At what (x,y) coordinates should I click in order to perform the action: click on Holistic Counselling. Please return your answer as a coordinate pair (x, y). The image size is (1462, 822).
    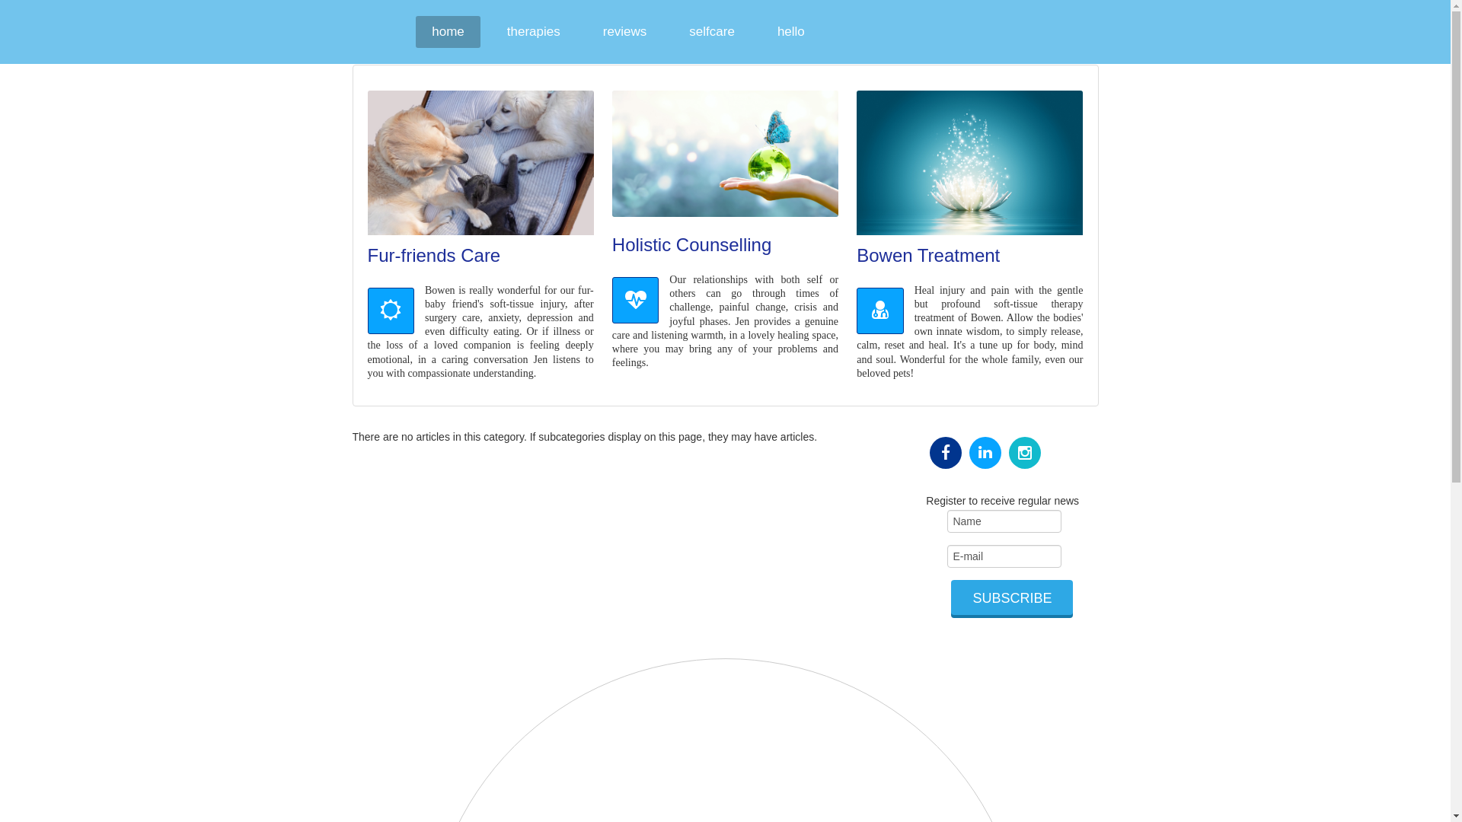
    Looking at the image, I should click on (691, 245).